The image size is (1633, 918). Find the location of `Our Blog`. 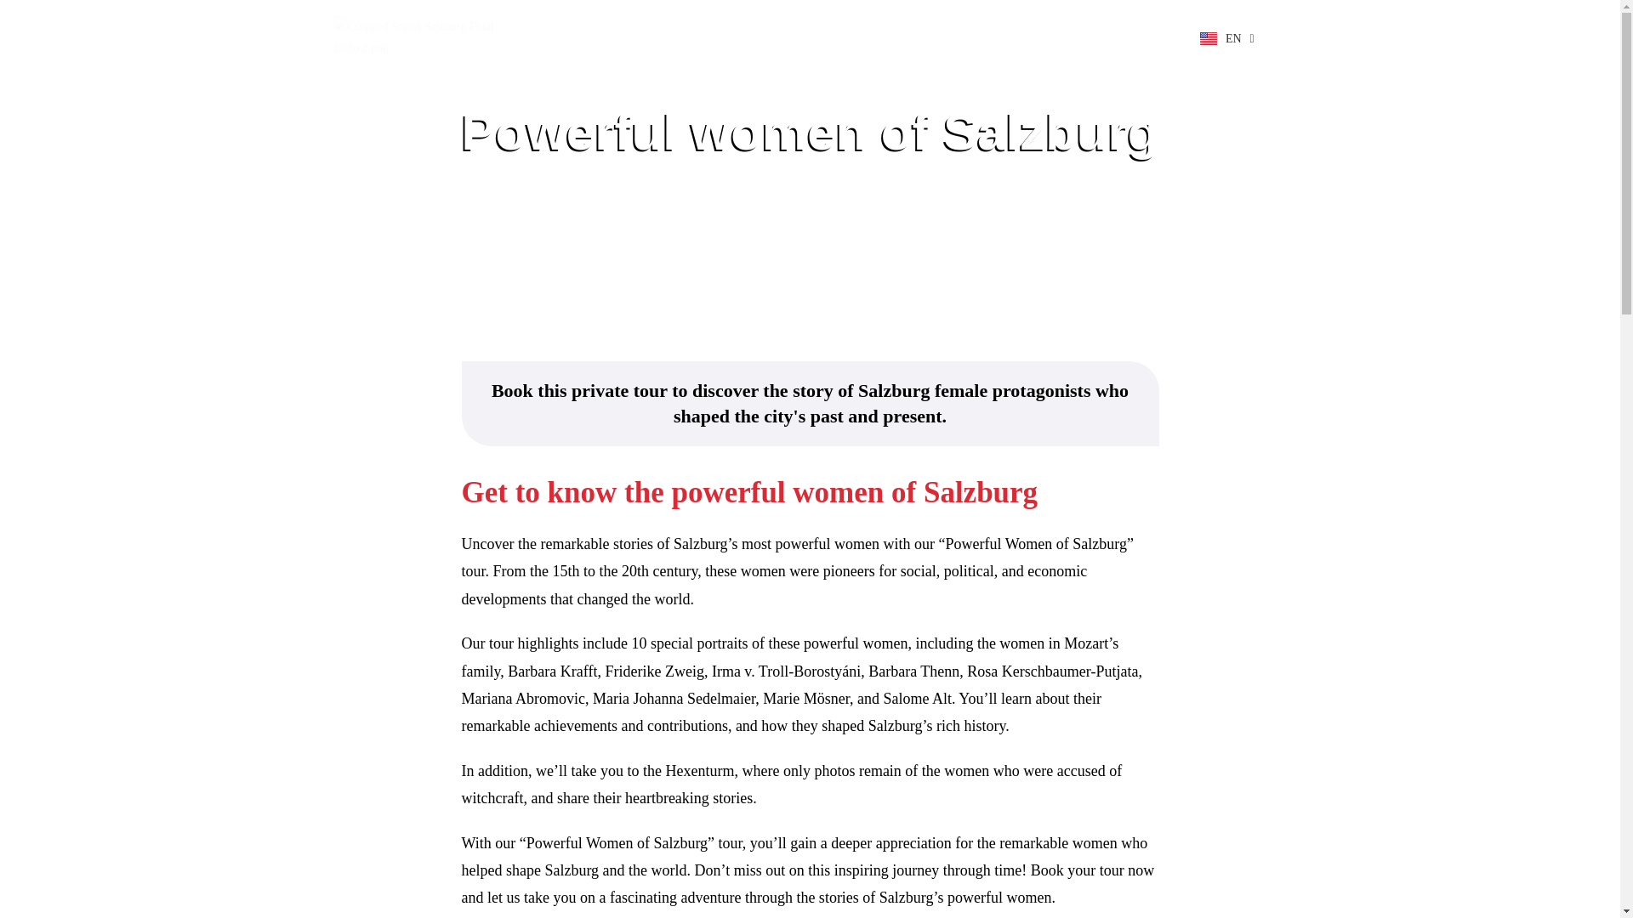

Our Blog is located at coordinates (952, 37).